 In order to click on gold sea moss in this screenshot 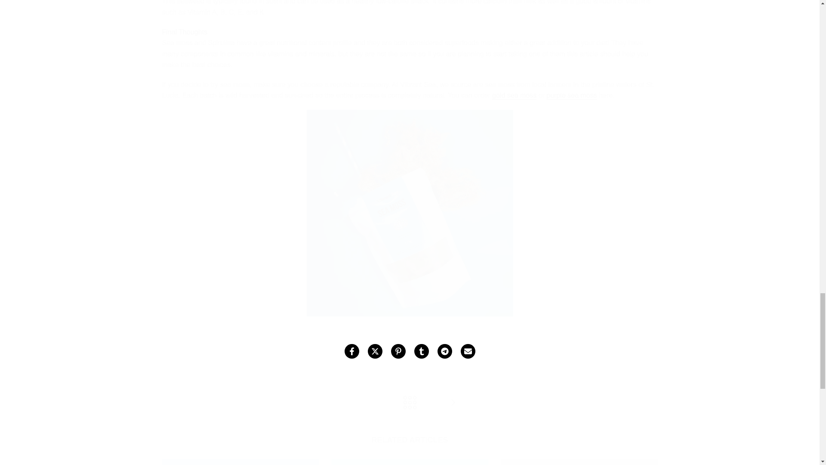, I will do `click(514, 96)`.